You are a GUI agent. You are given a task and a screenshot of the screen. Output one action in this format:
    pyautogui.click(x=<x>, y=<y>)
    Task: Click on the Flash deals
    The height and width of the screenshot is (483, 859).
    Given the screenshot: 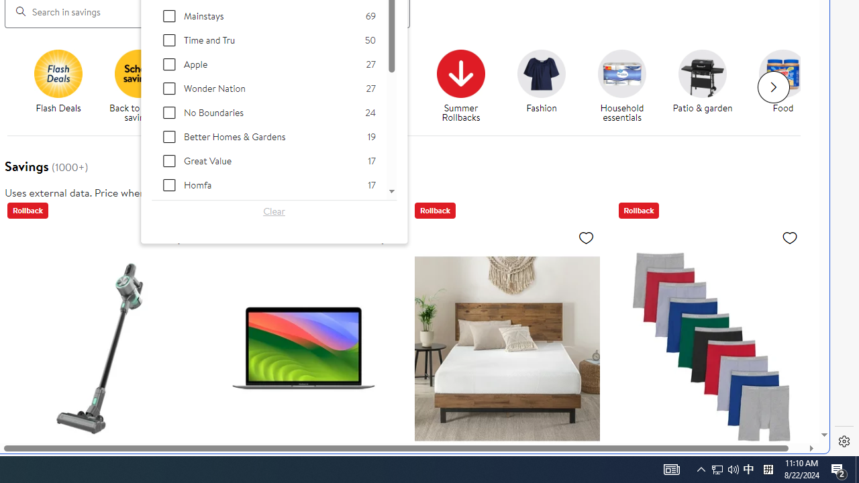 What is the action you would take?
    pyautogui.click(x=58, y=73)
    